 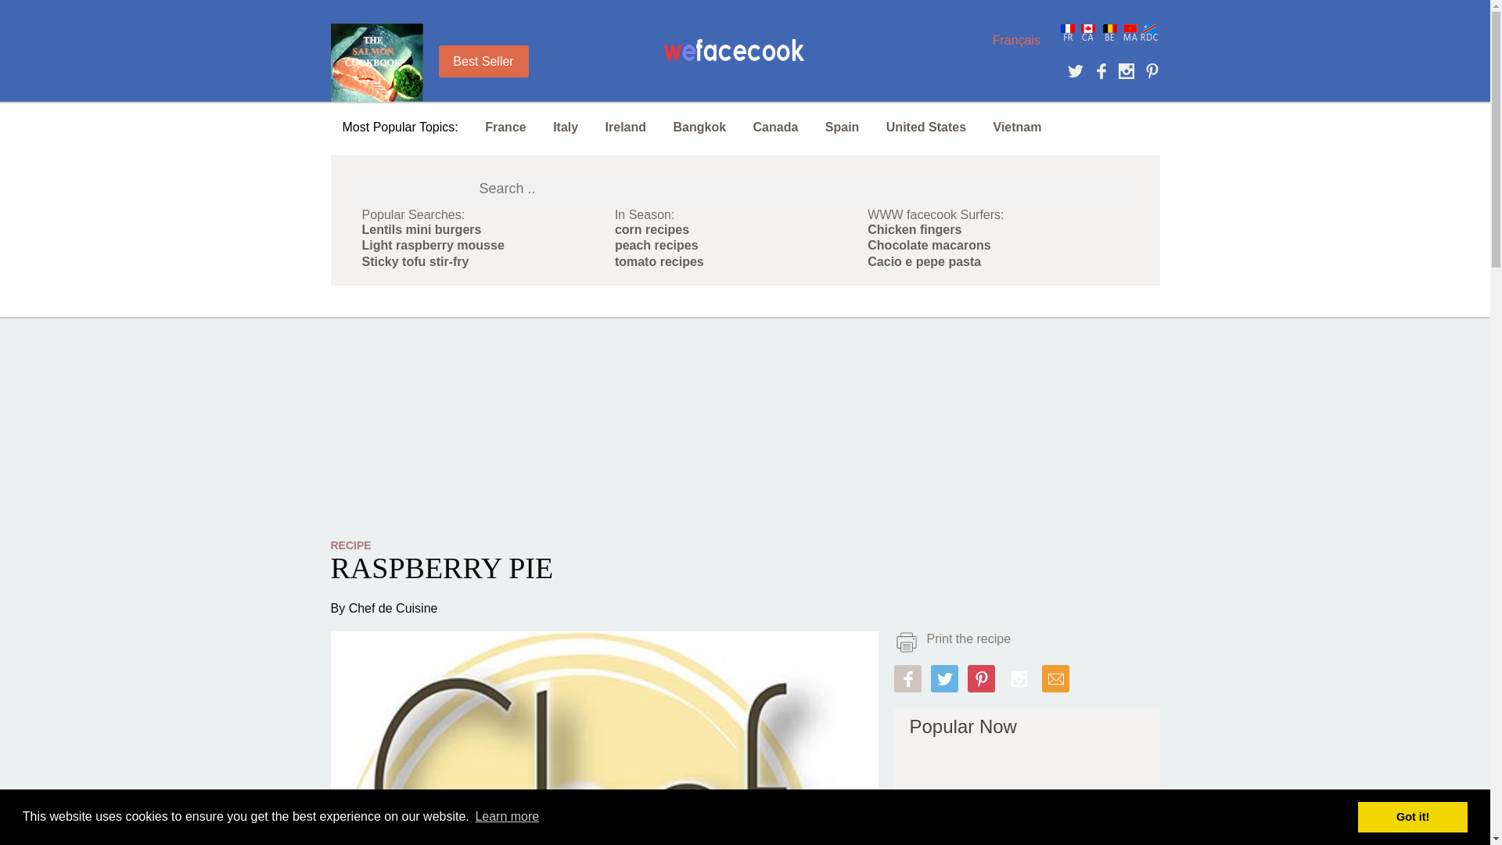 I want to click on United States, so click(x=925, y=127).